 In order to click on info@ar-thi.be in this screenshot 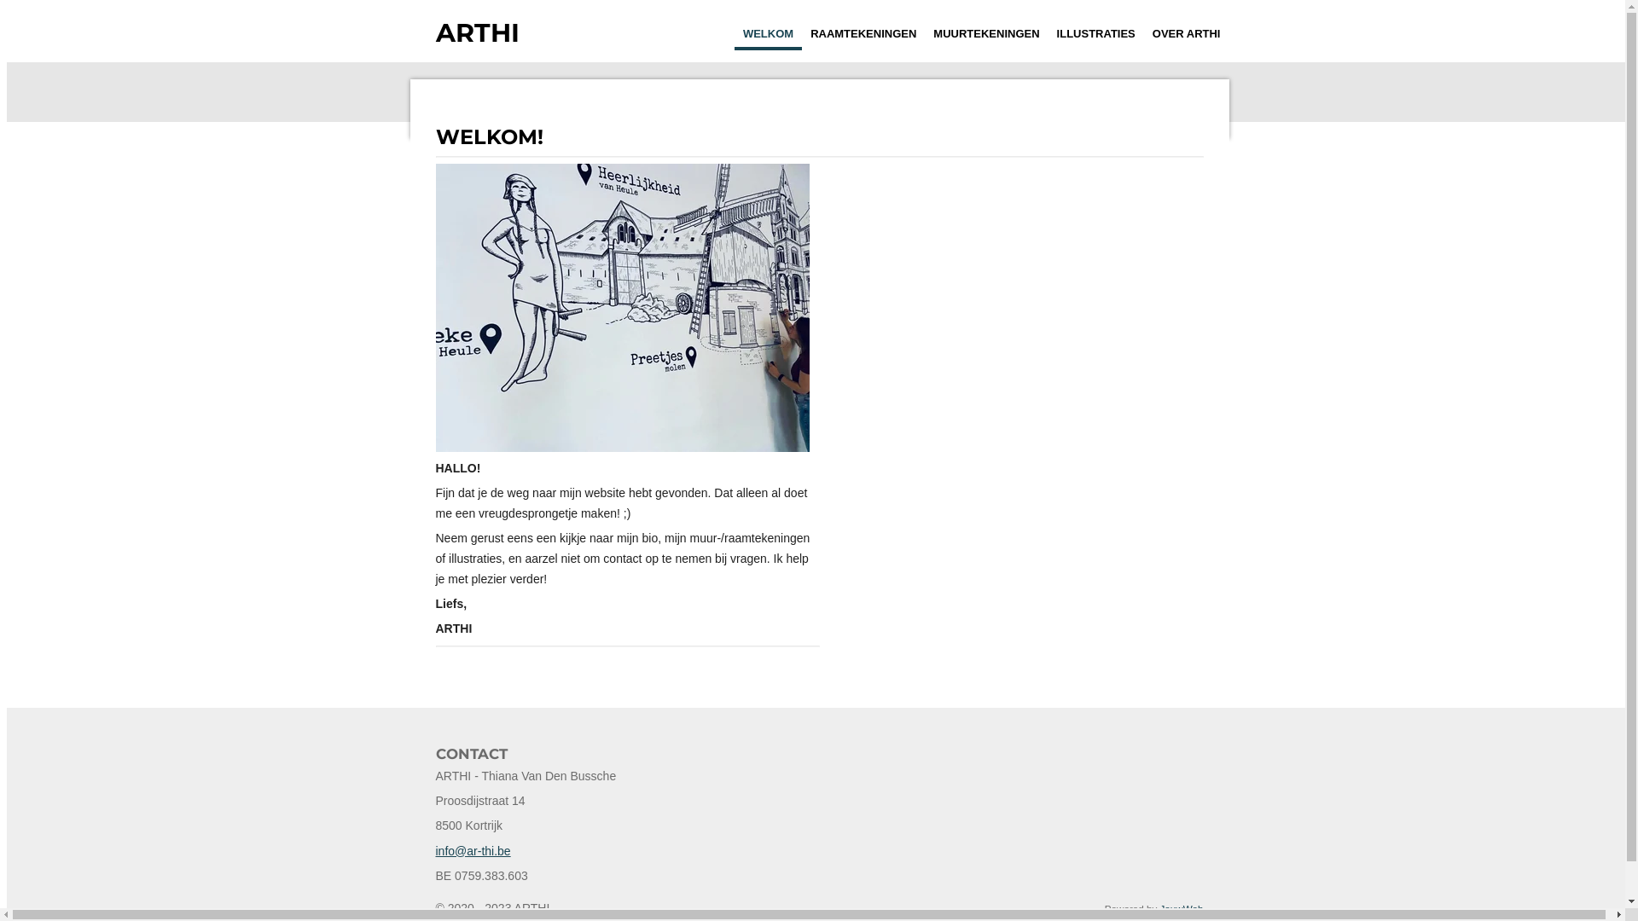, I will do `click(473, 851)`.